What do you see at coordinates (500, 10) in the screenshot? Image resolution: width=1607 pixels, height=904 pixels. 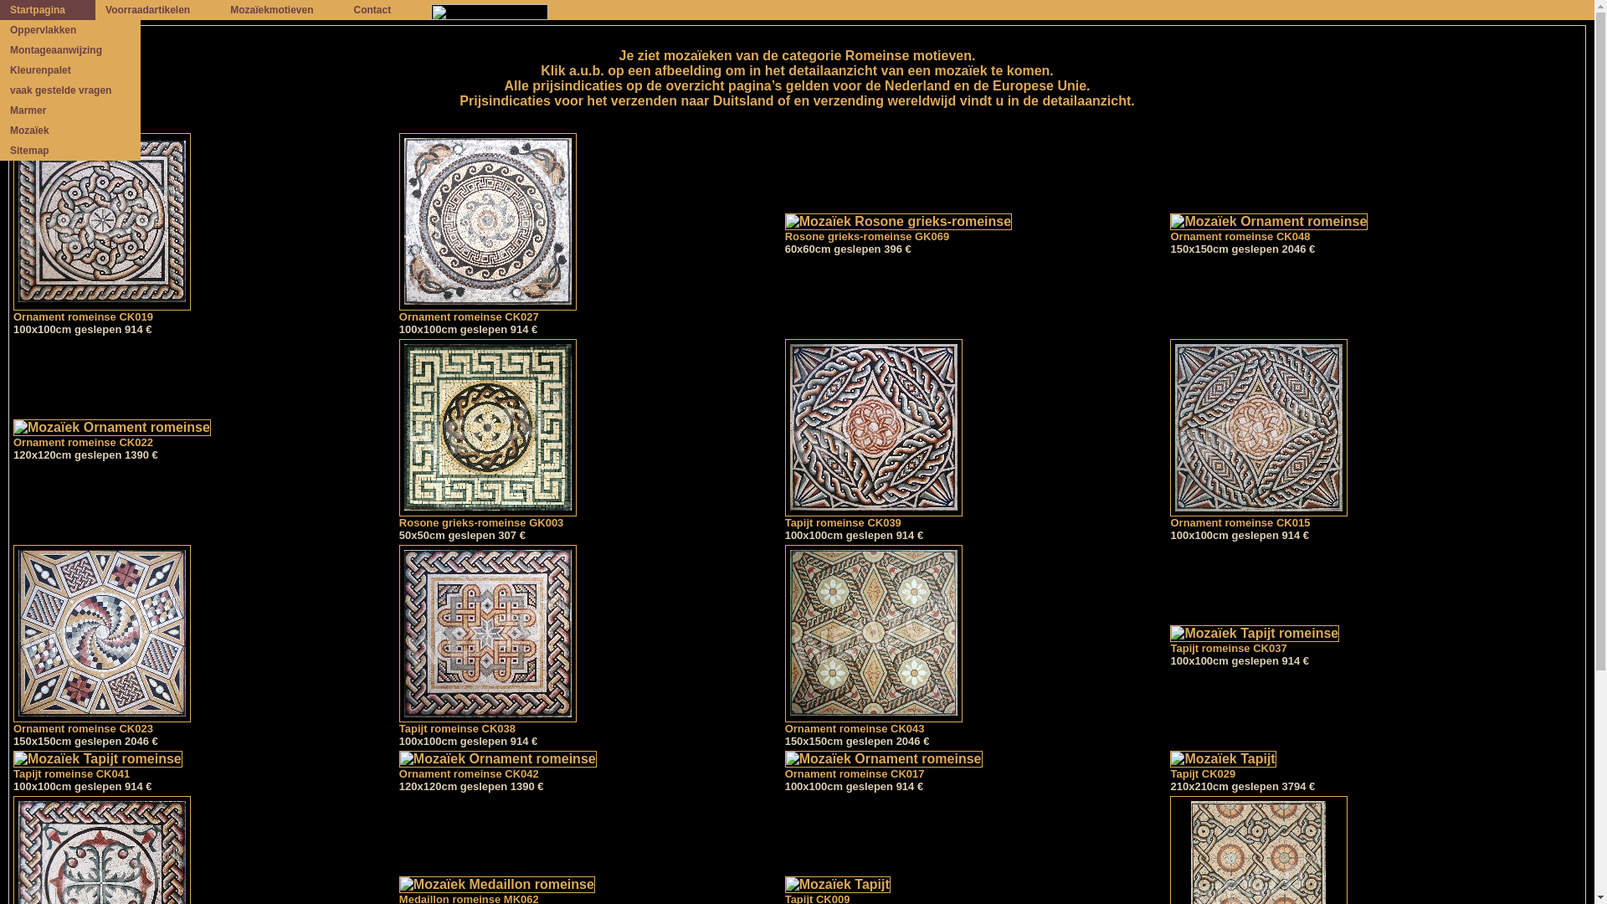 I see `choose language` at bounding box center [500, 10].